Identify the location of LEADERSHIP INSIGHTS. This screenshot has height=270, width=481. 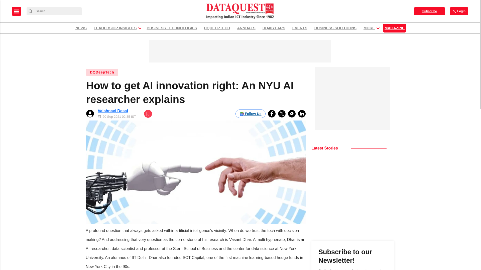
(115, 28).